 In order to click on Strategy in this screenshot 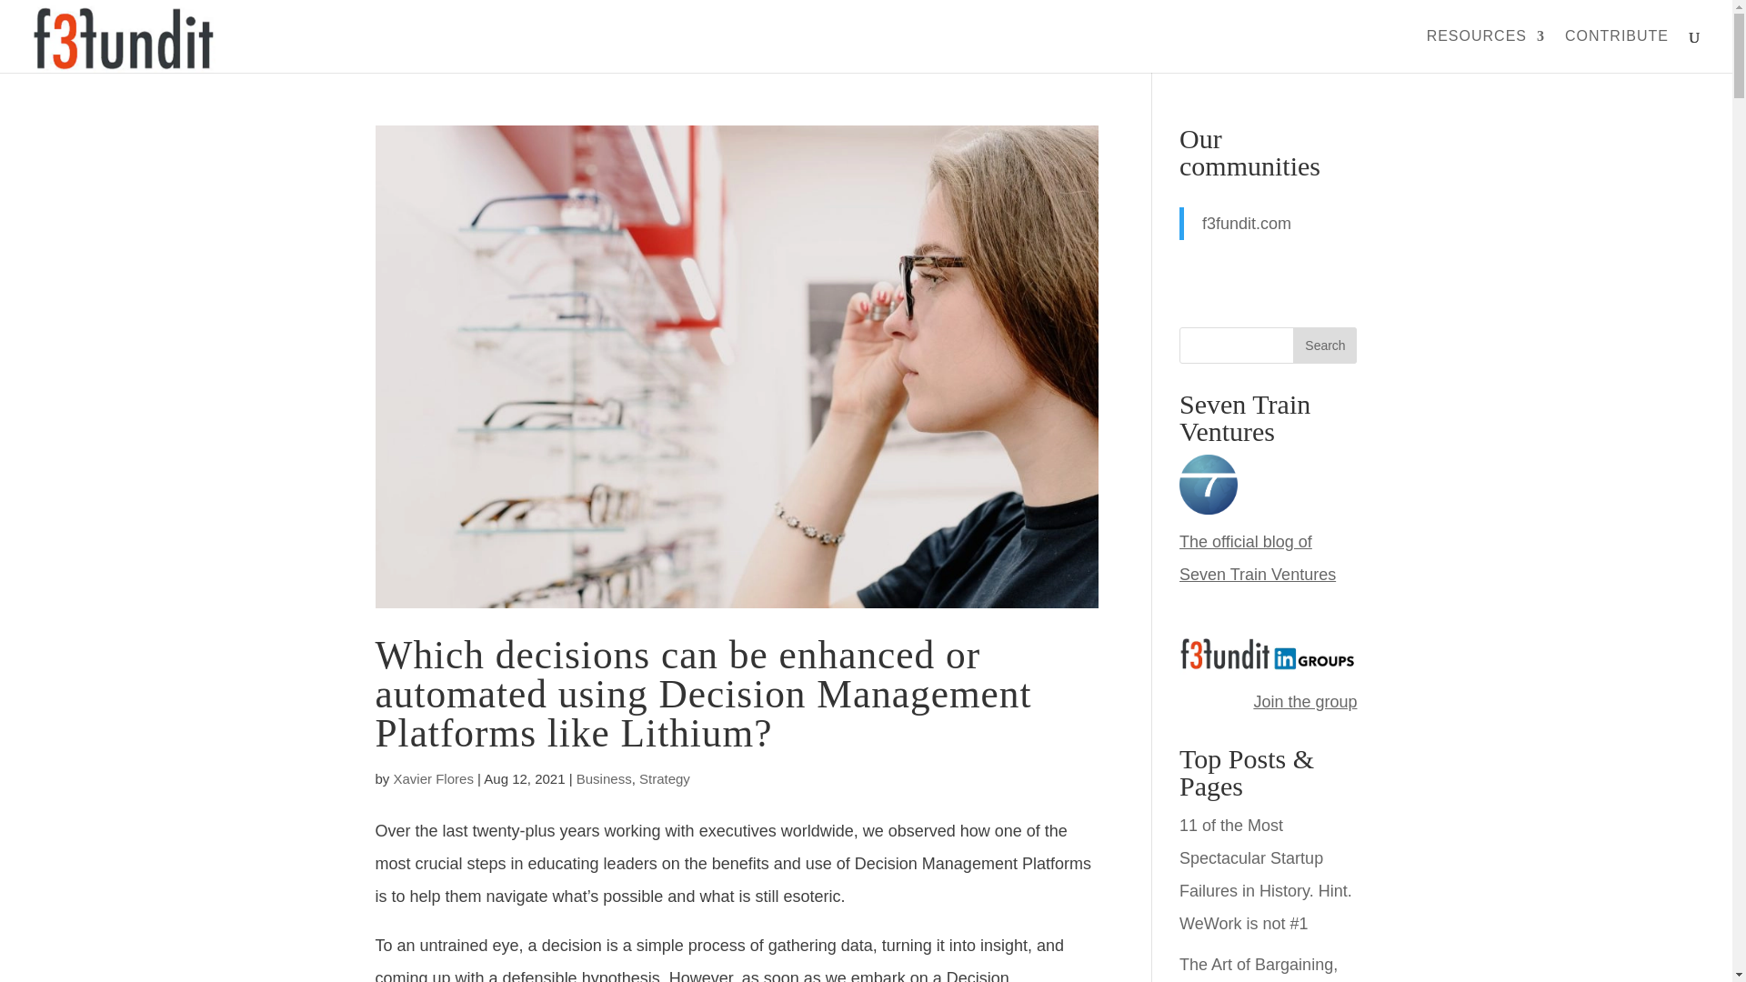, I will do `click(664, 778)`.